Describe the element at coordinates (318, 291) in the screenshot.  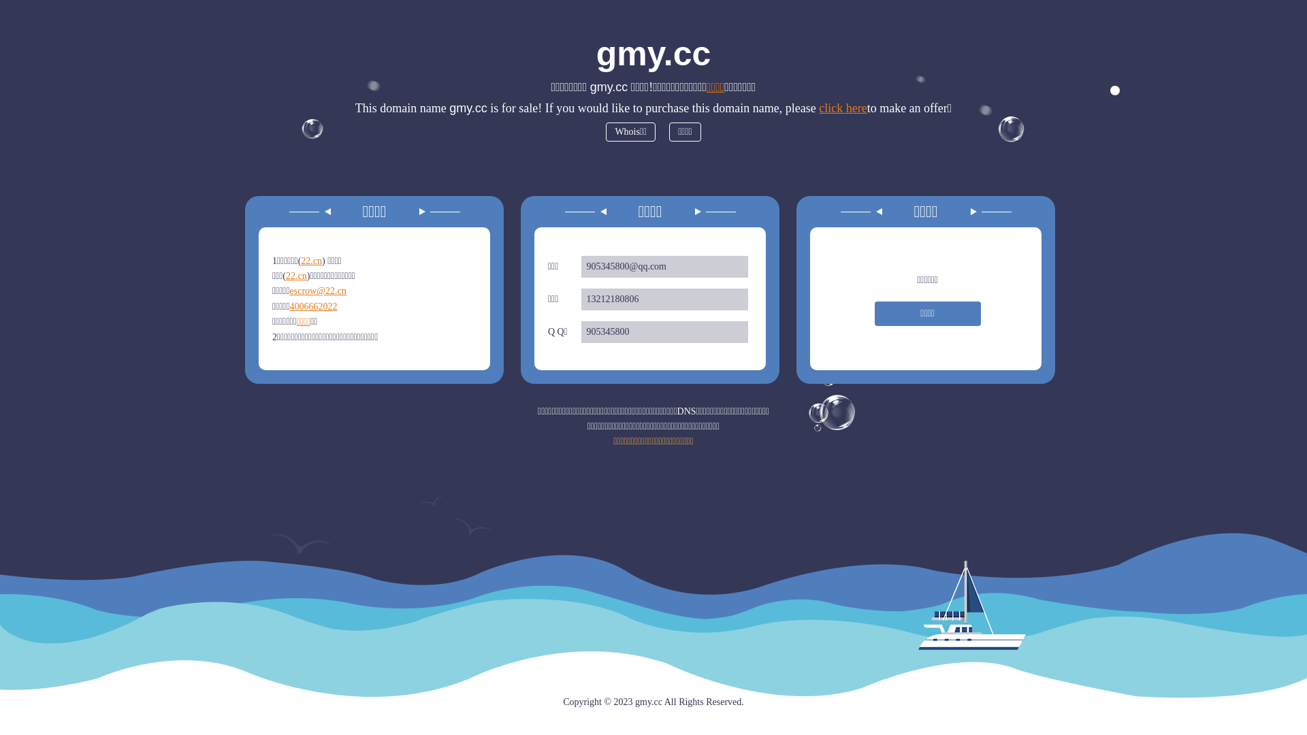
I see `escrow@22.cn` at that location.